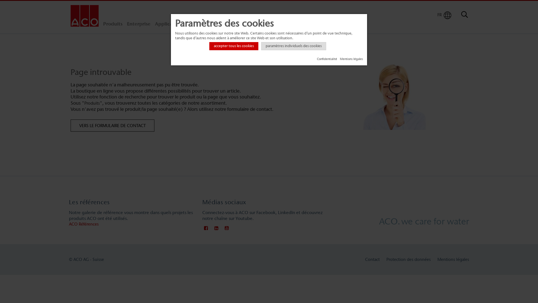 Image resolution: width=538 pixels, height=303 pixels. I want to click on Download, so click(274, 24).